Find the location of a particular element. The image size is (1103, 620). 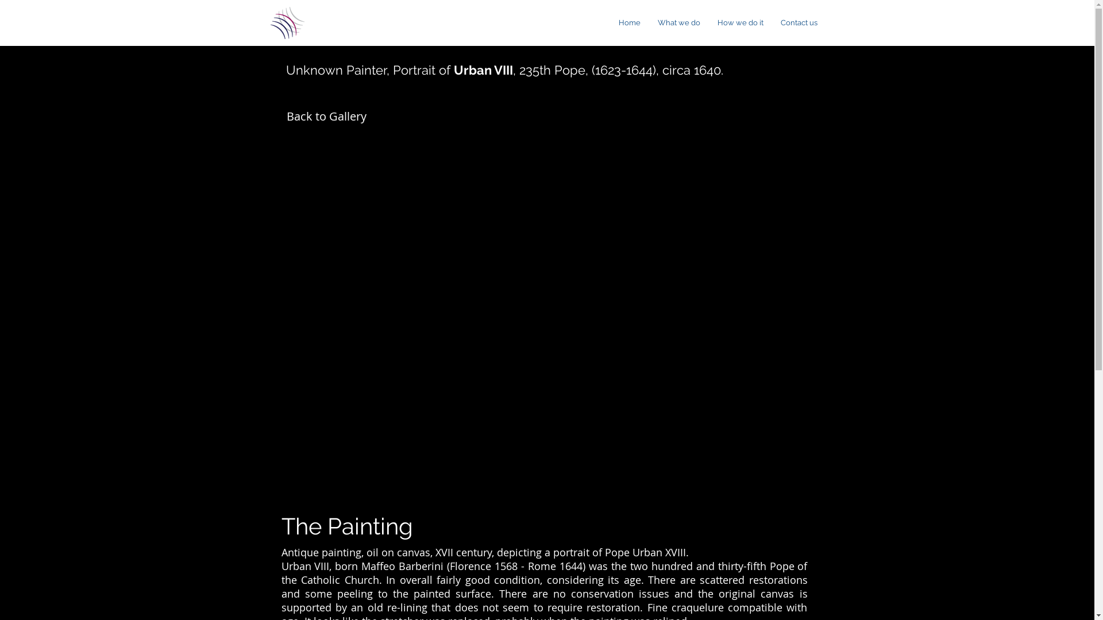

Back to Gallery is located at coordinates (327, 117).